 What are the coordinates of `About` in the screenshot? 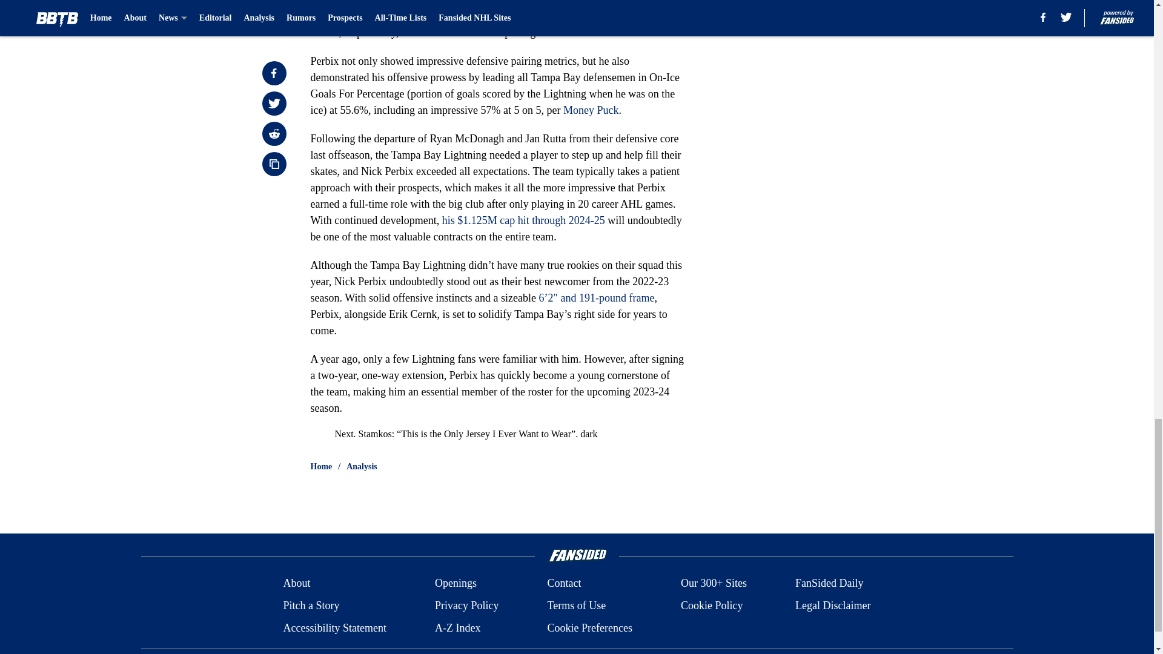 It's located at (296, 584).